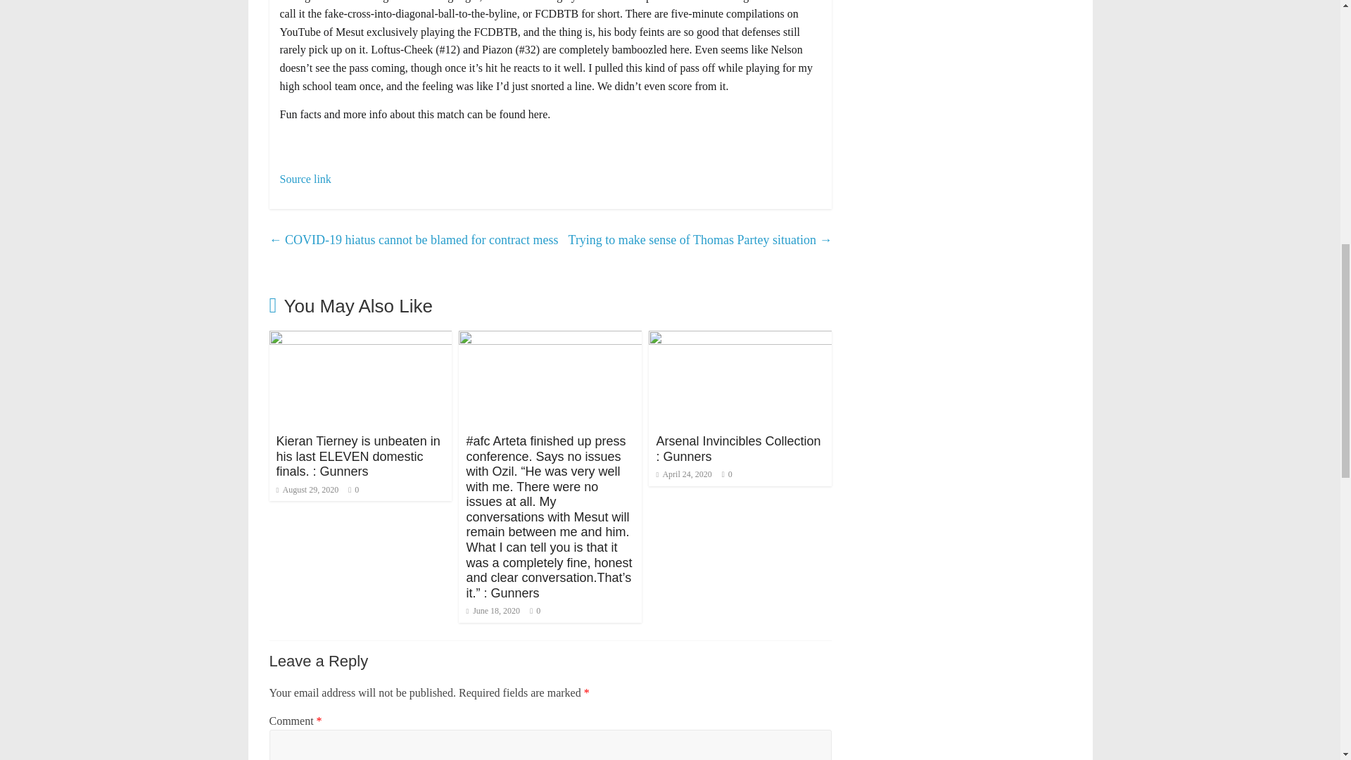 The width and height of the screenshot is (1351, 760). What do you see at coordinates (493, 610) in the screenshot?
I see `June 18, 2020` at bounding box center [493, 610].